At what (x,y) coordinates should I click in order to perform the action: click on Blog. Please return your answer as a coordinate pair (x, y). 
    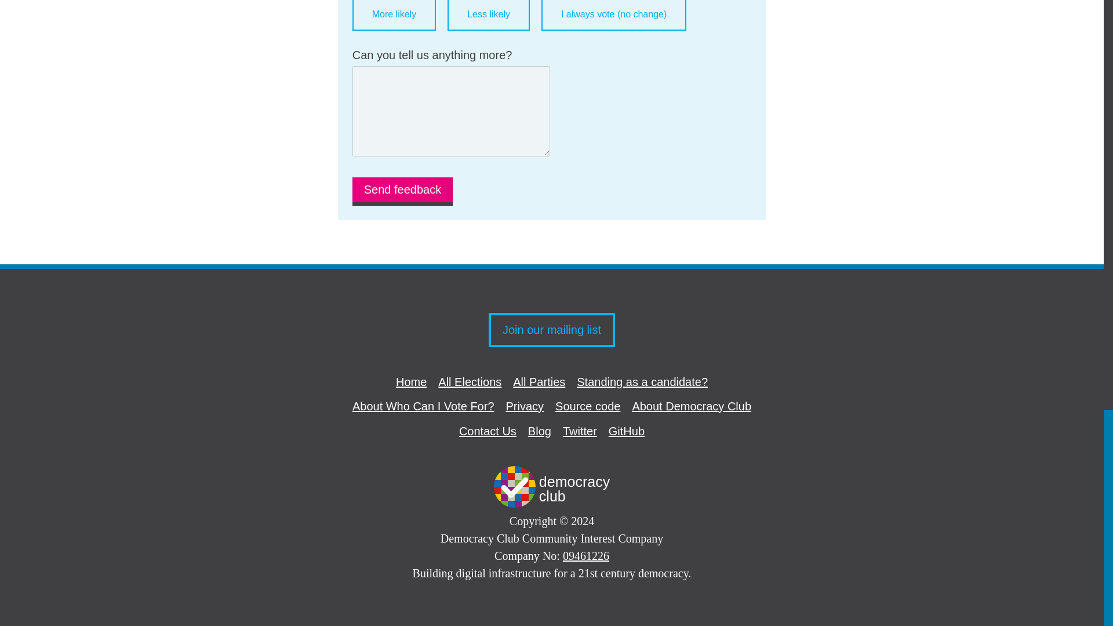
    Looking at the image, I should click on (552, 330).